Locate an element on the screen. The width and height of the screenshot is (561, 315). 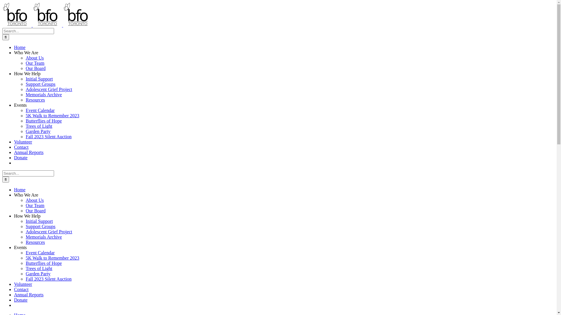
Resources is located at coordinates (35, 100).